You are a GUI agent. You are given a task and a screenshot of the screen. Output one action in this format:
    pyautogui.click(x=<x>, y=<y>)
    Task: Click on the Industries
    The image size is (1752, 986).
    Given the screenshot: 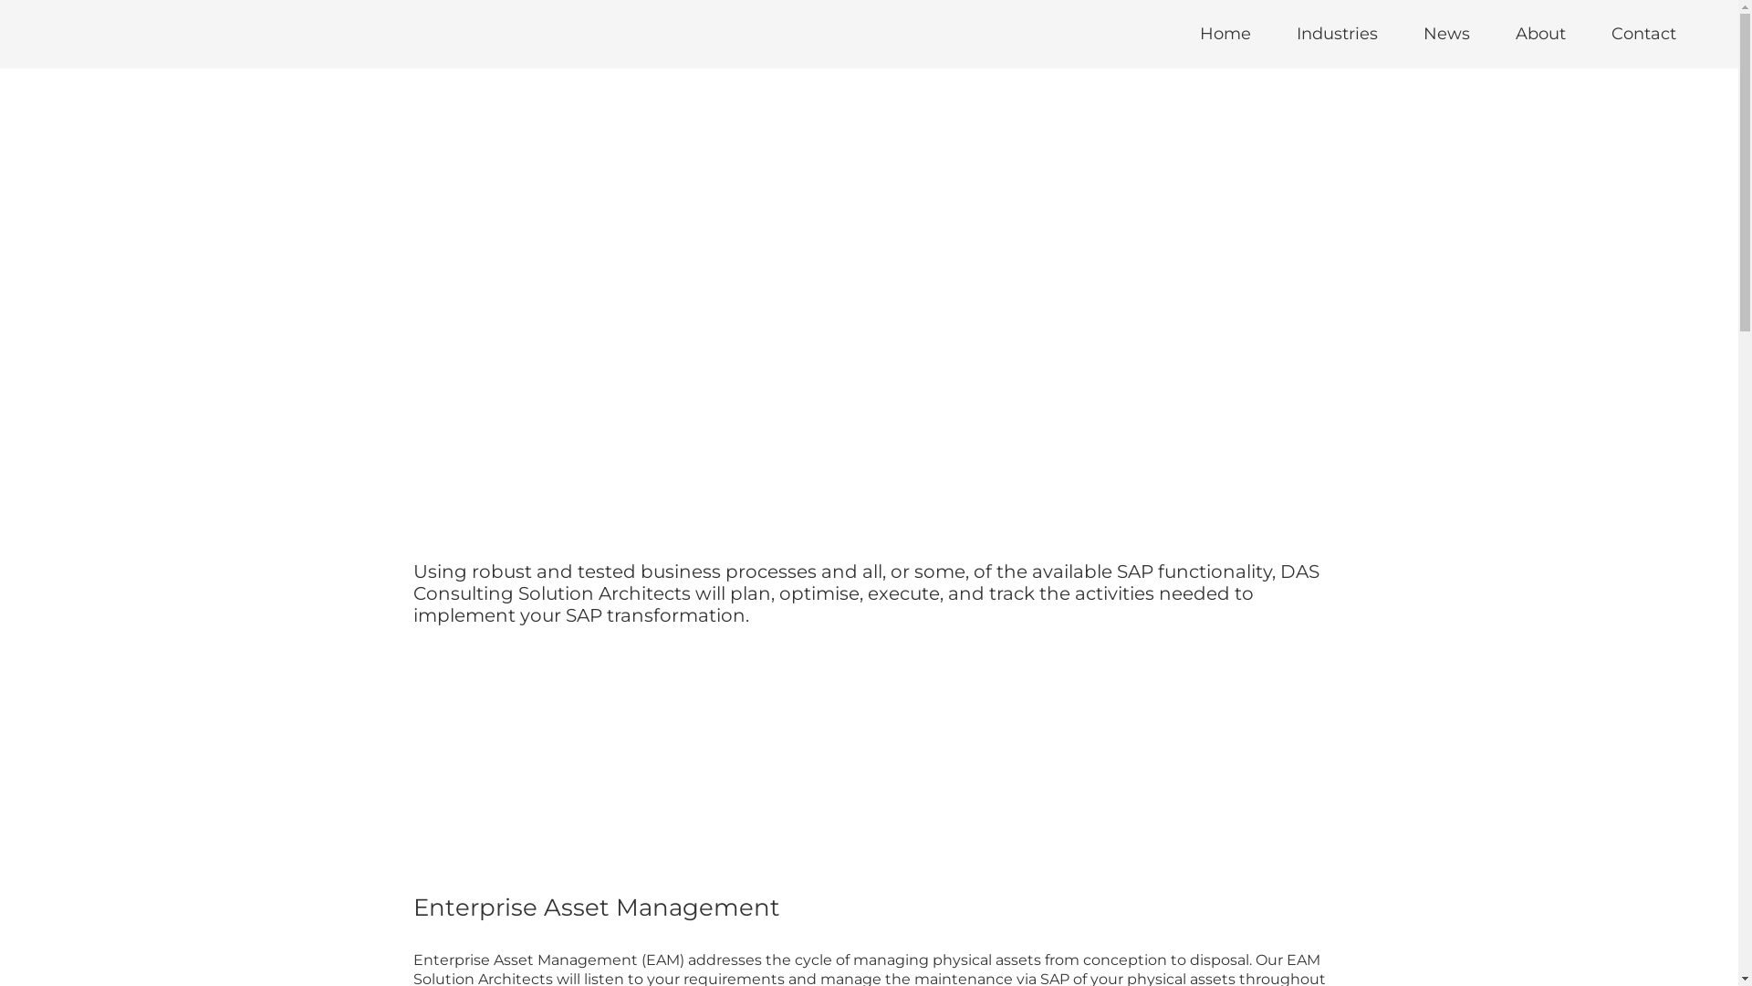 What is the action you would take?
    pyautogui.click(x=1338, y=35)
    